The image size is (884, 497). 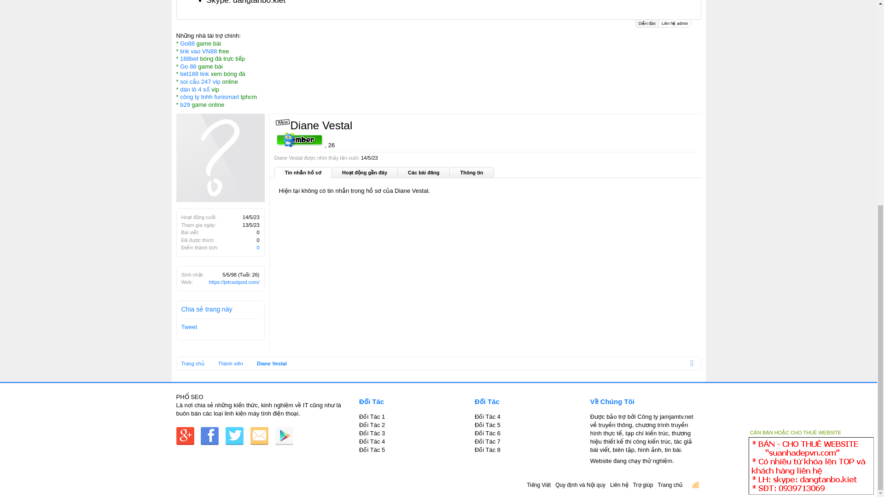 I want to click on b29, so click(x=185, y=105).